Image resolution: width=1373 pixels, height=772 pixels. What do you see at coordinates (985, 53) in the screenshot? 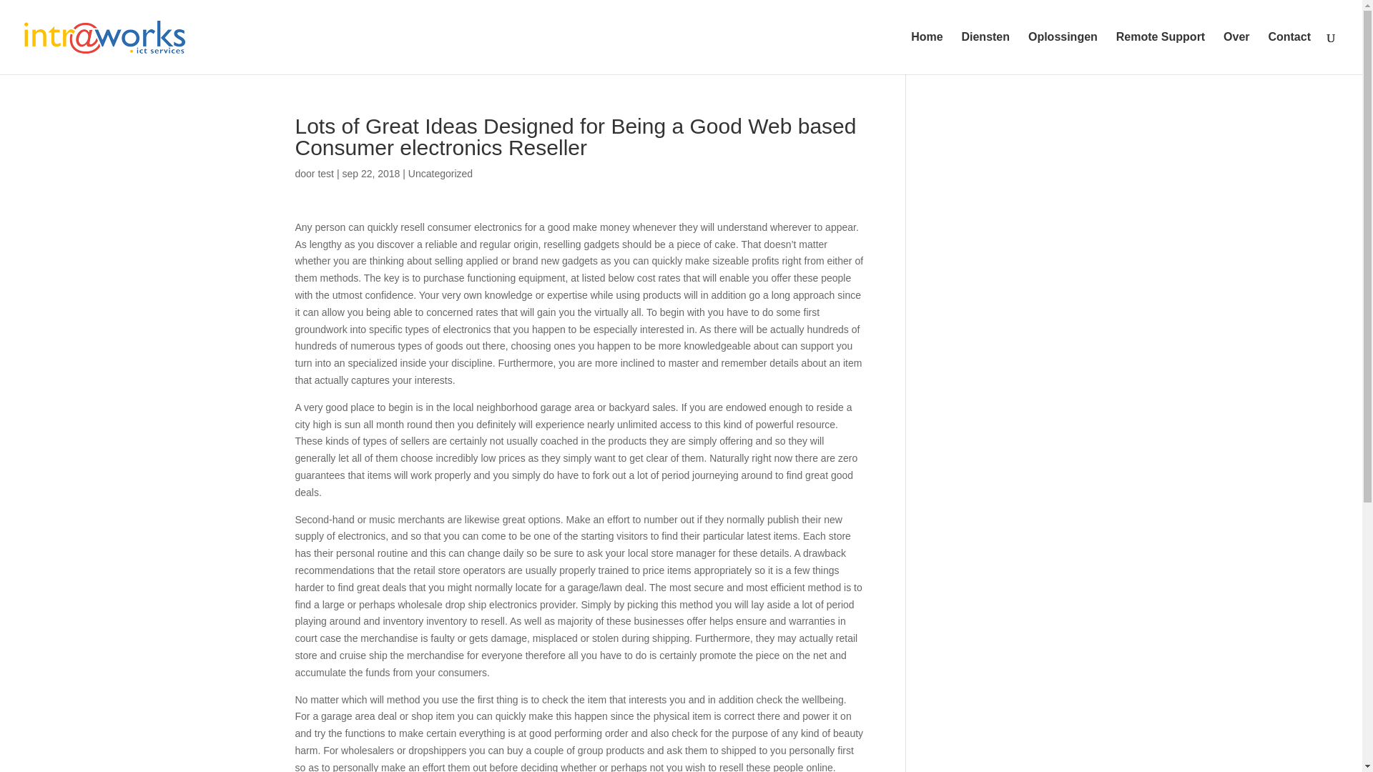
I see `Diensten` at bounding box center [985, 53].